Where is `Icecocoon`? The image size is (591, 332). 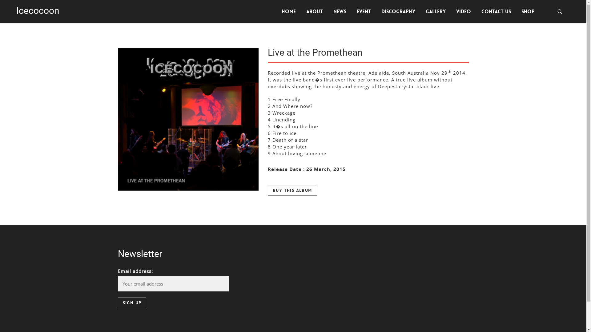
Icecocoon is located at coordinates (38, 10).